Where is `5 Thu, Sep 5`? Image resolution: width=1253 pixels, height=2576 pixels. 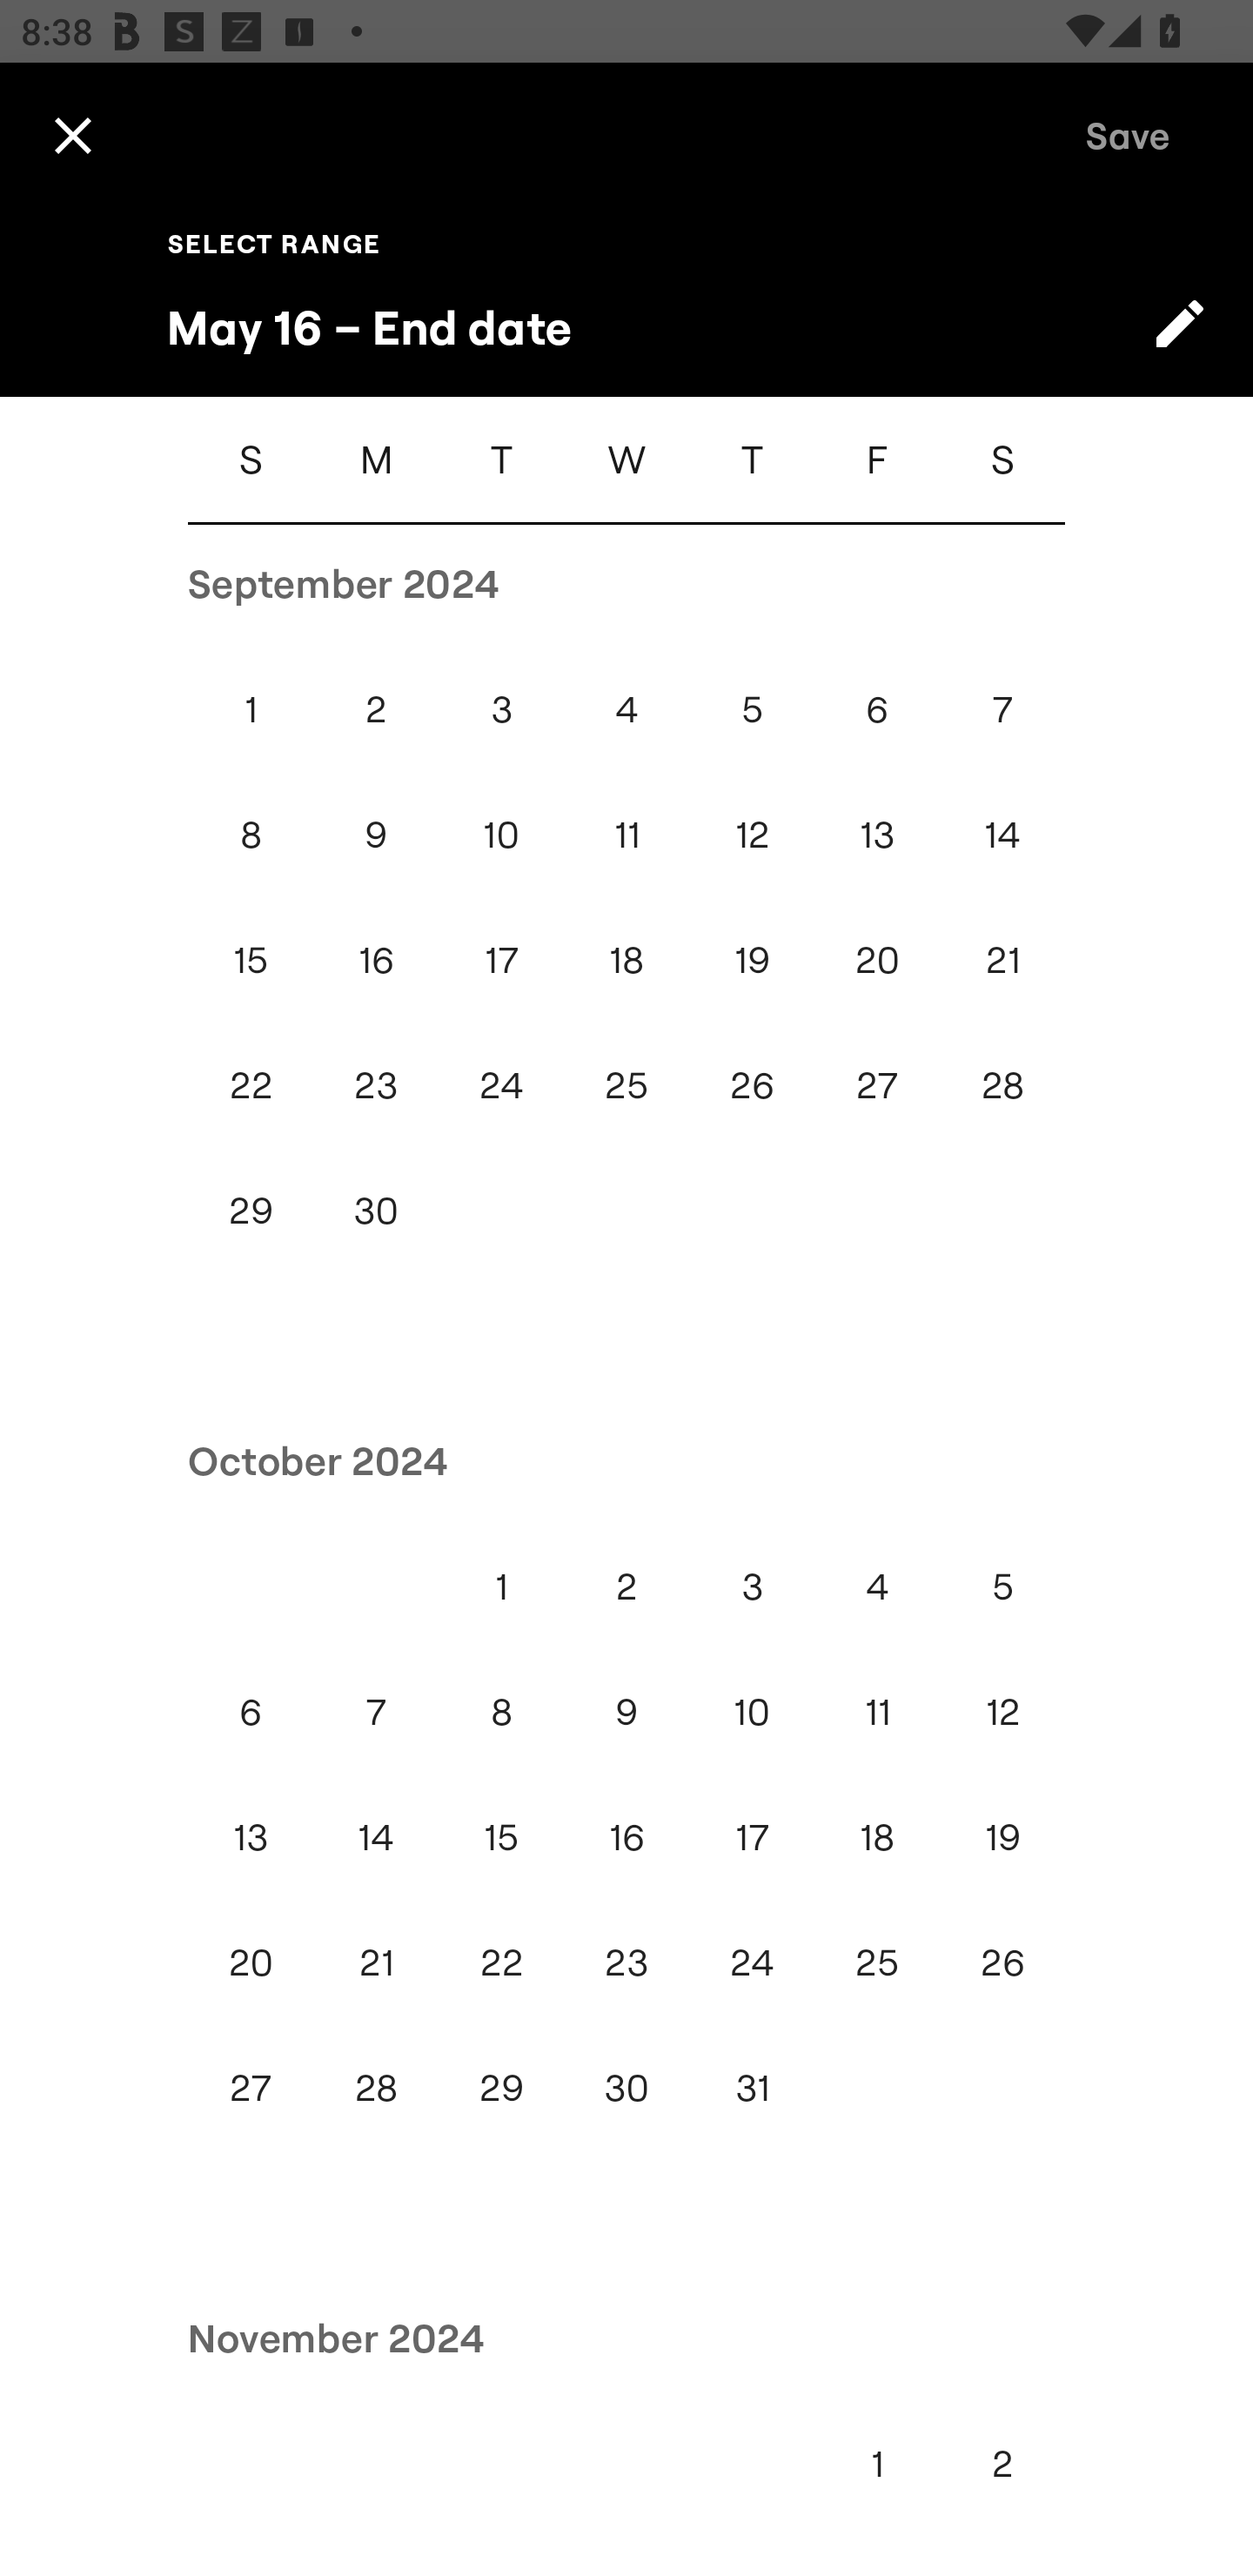
5 Thu, Sep 5 is located at coordinates (752, 709).